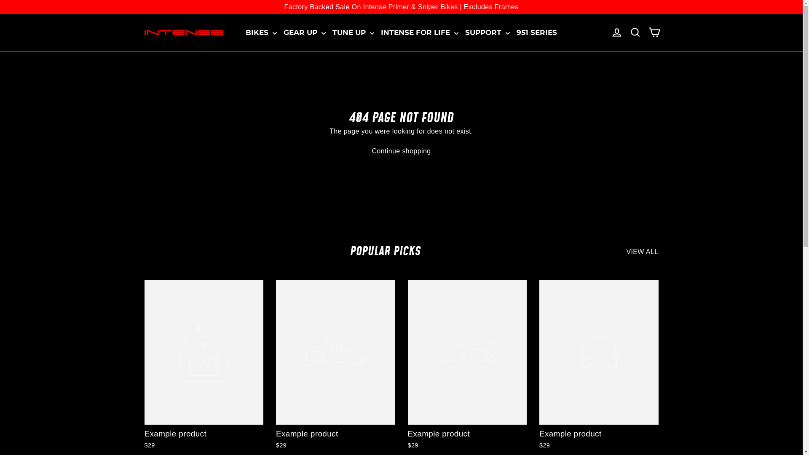  I want to click on Continue shopping, so click(401, 152).